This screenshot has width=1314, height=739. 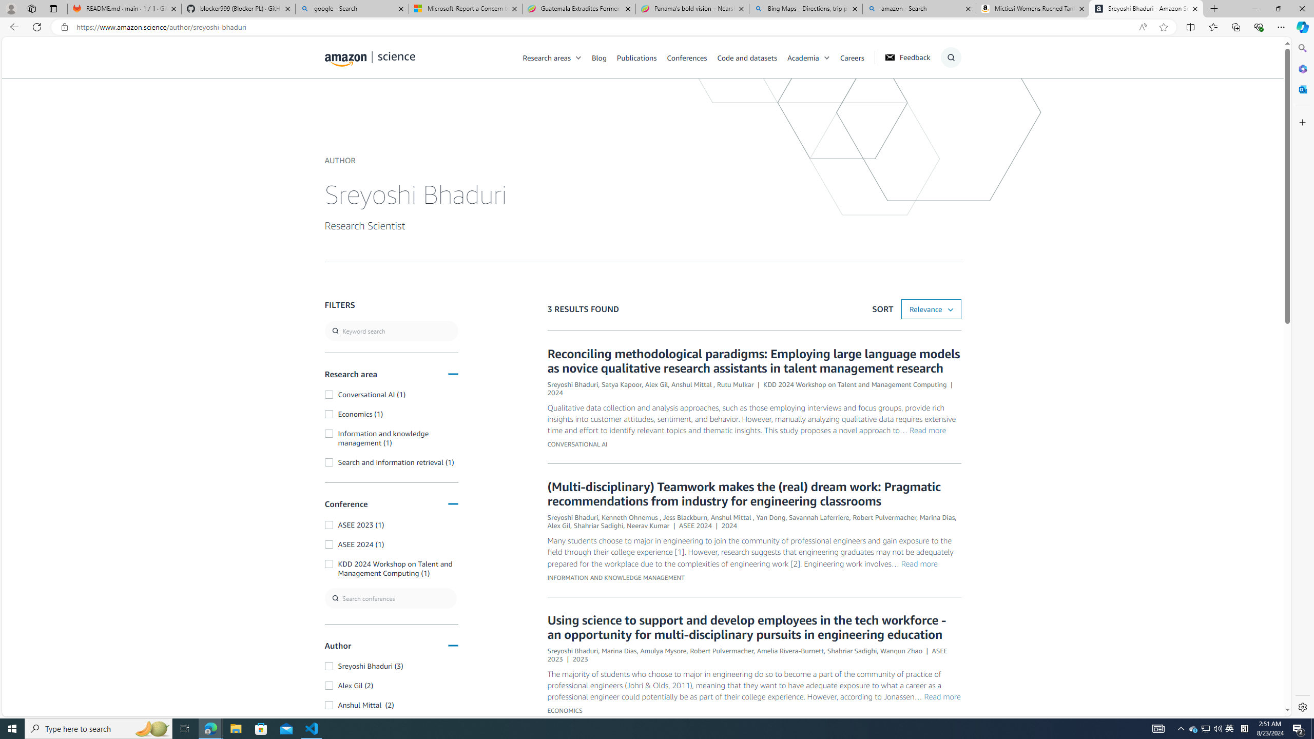 I want to click on Research areas, so click(x=557, y=57).